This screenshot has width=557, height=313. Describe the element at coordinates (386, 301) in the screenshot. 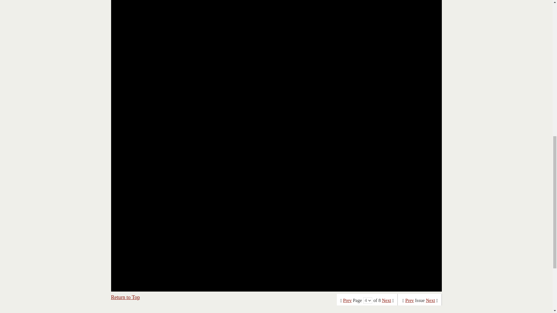

I see `Next` at that location.